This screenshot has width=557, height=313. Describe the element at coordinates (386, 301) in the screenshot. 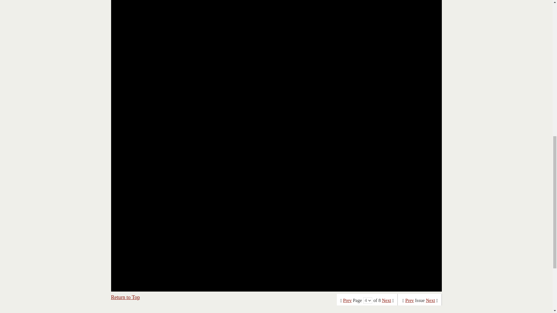

I see `Next` at that location.